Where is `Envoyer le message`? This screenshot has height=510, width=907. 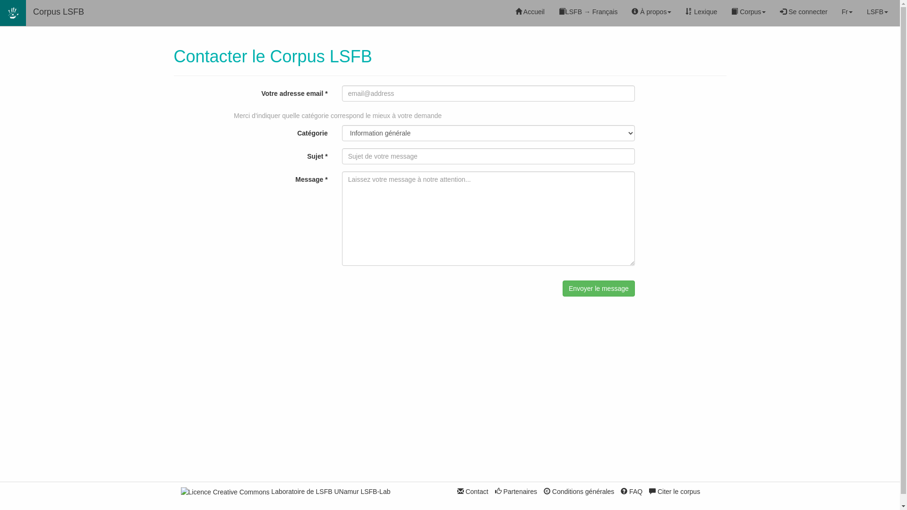 Envoyer le message is located at coordinates (599, 289).